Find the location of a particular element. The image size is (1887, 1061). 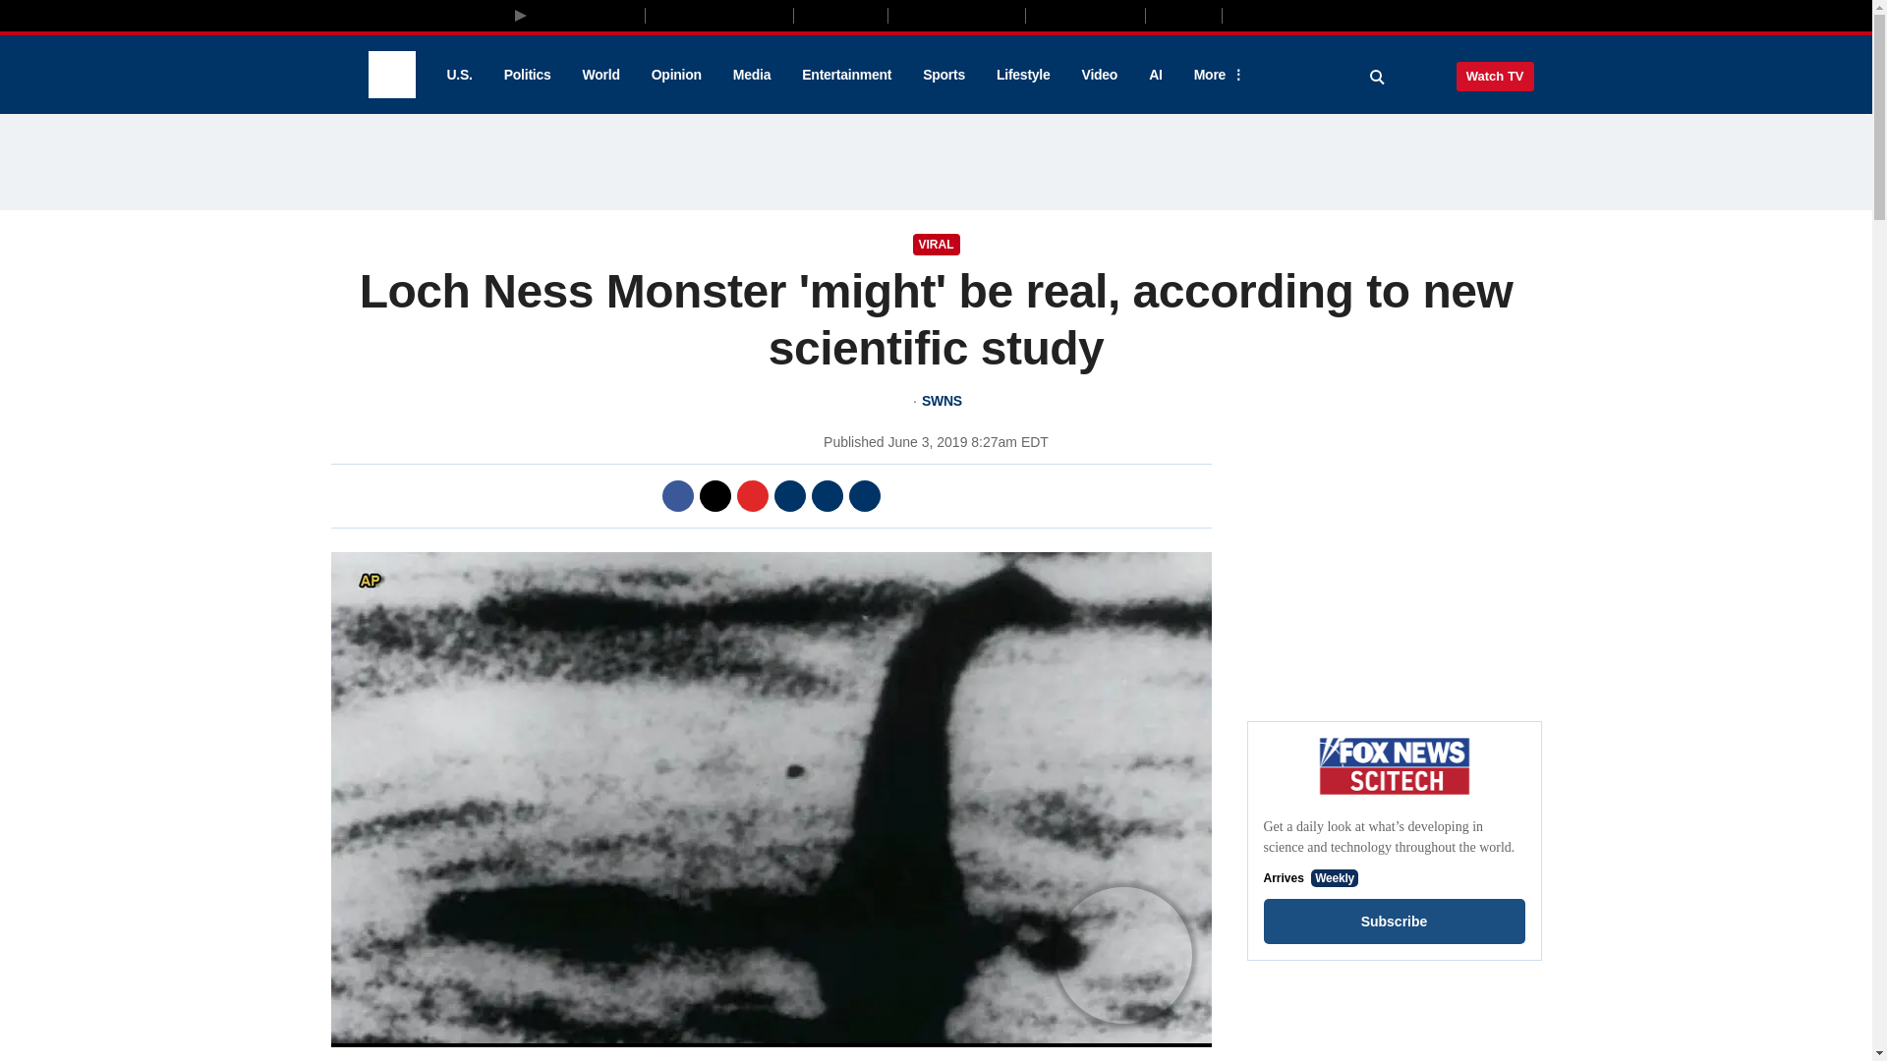

Fox News is located at coordinates (391, 75).